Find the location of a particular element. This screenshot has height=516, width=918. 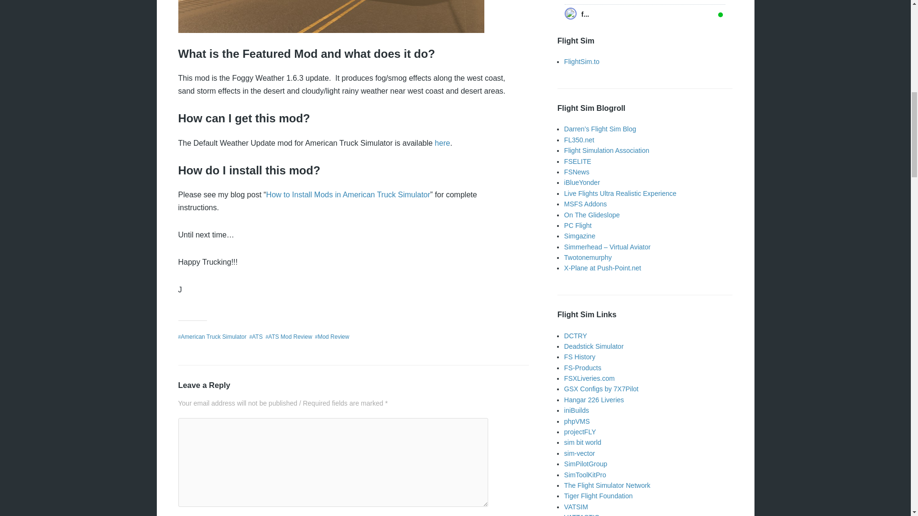

here is located at coordinates (442, 142).